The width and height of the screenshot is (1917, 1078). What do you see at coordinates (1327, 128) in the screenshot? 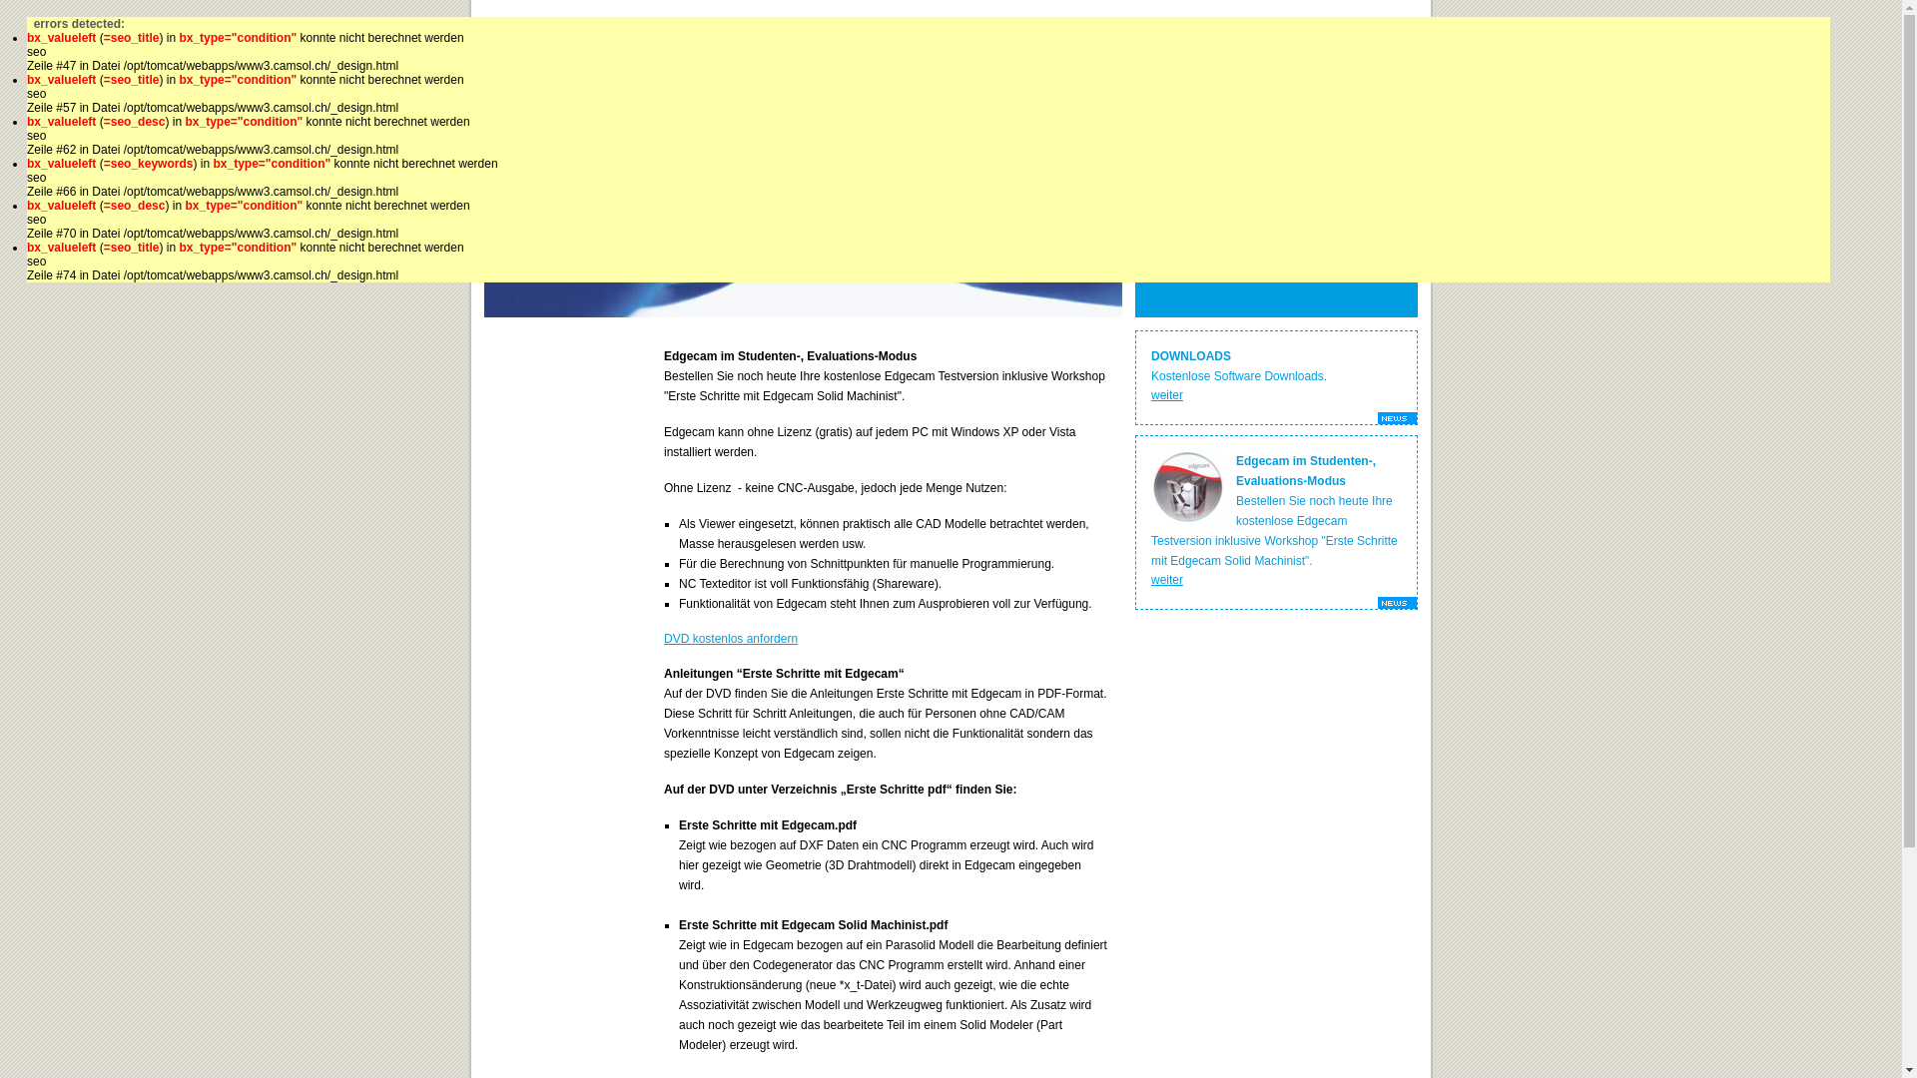
I see `Kontakt` at bounding box center [1327, 128].